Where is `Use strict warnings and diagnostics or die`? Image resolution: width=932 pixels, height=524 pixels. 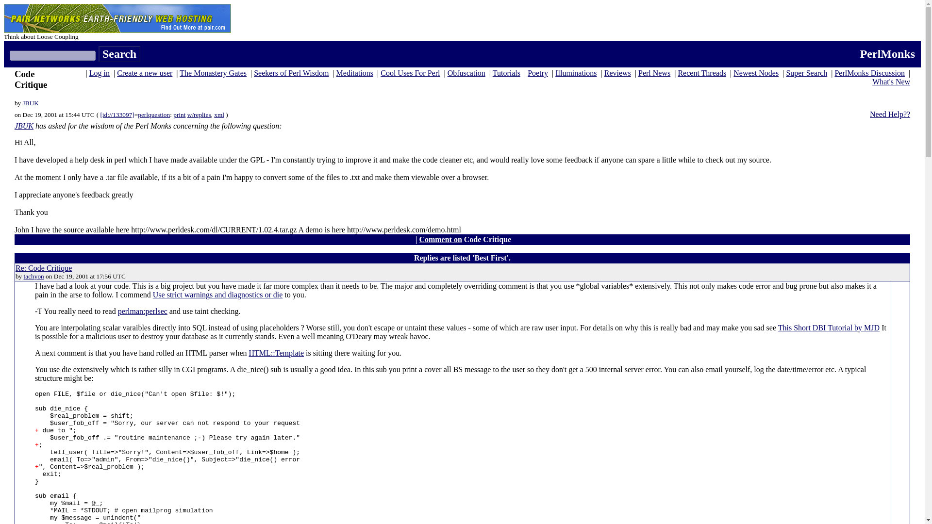 Use strict warnings and diagnostics or die is located at coordinates (217, 295).